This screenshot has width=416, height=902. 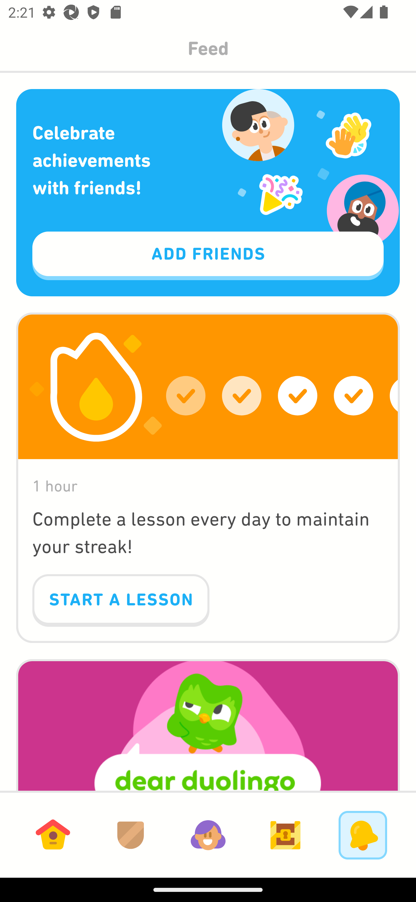 What do you see at coordinates (363, 835) in the screenshot?
I see `News Tab` at bounding box center [363, 835].